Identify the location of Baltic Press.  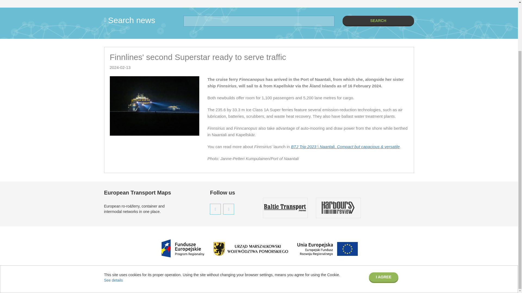
(129, 282).